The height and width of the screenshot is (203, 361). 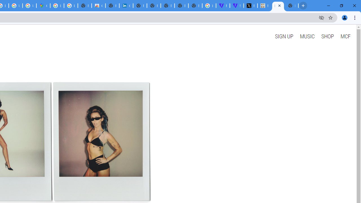 I want to click on Streaming - The Verge, so click(x=237, y=6).